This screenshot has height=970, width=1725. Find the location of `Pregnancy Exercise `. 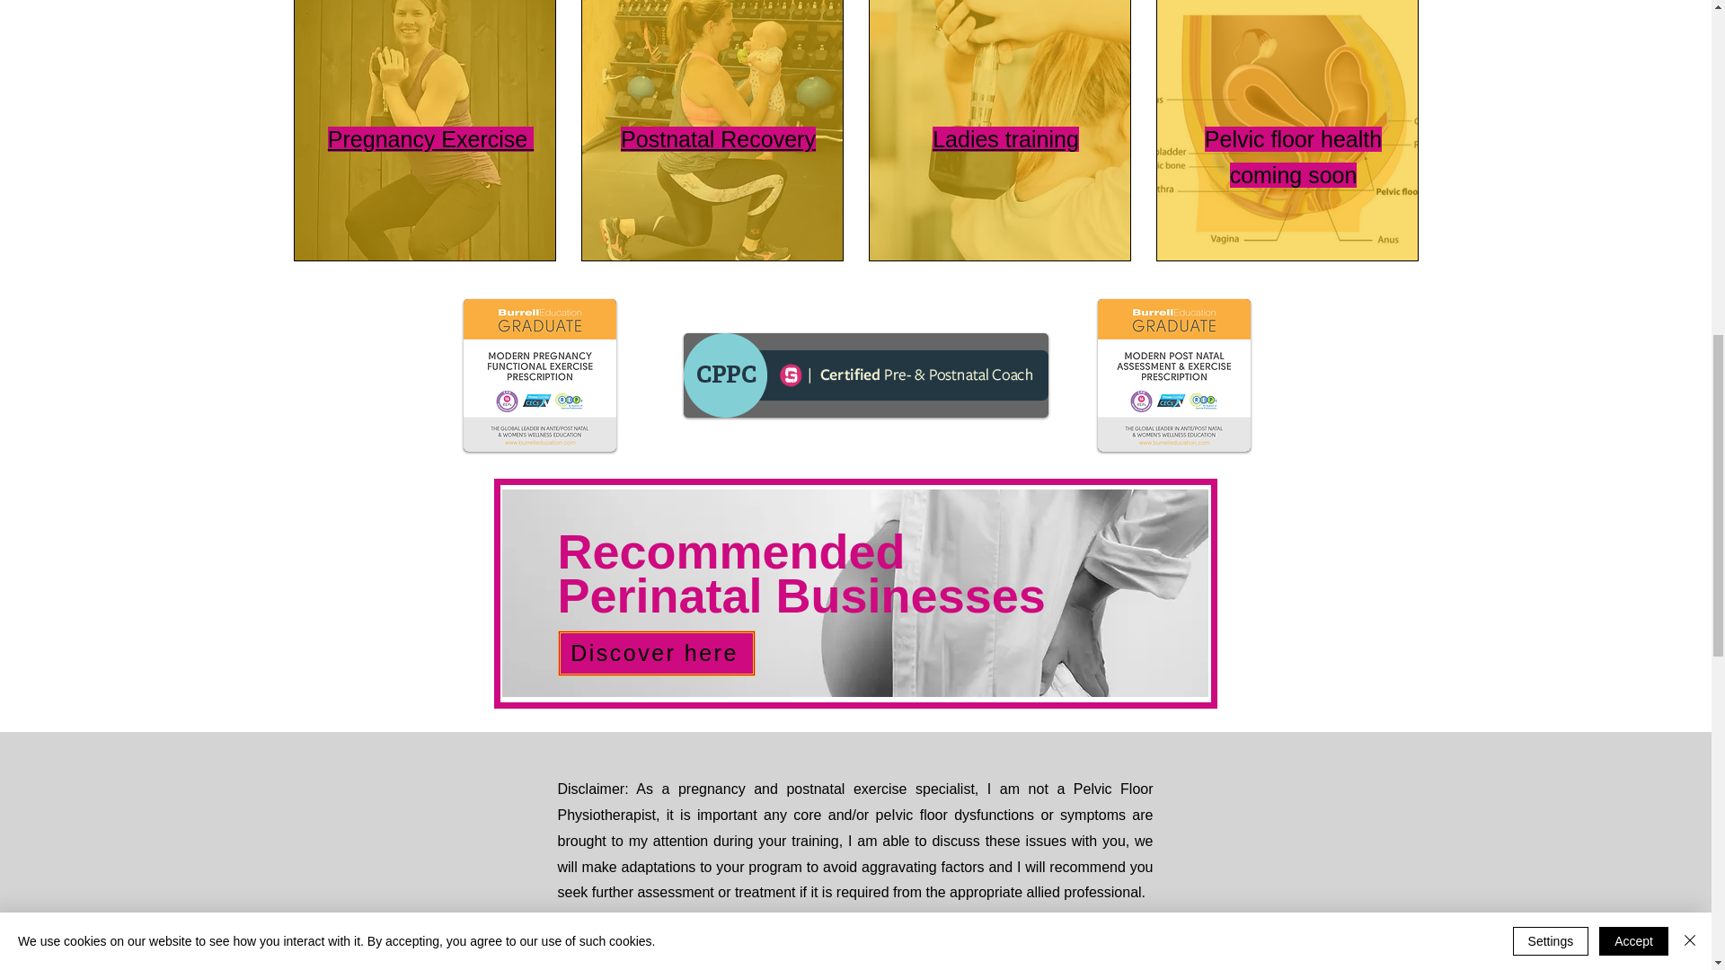

Pregnancy Exercise  is located at coordinates (429, 138).